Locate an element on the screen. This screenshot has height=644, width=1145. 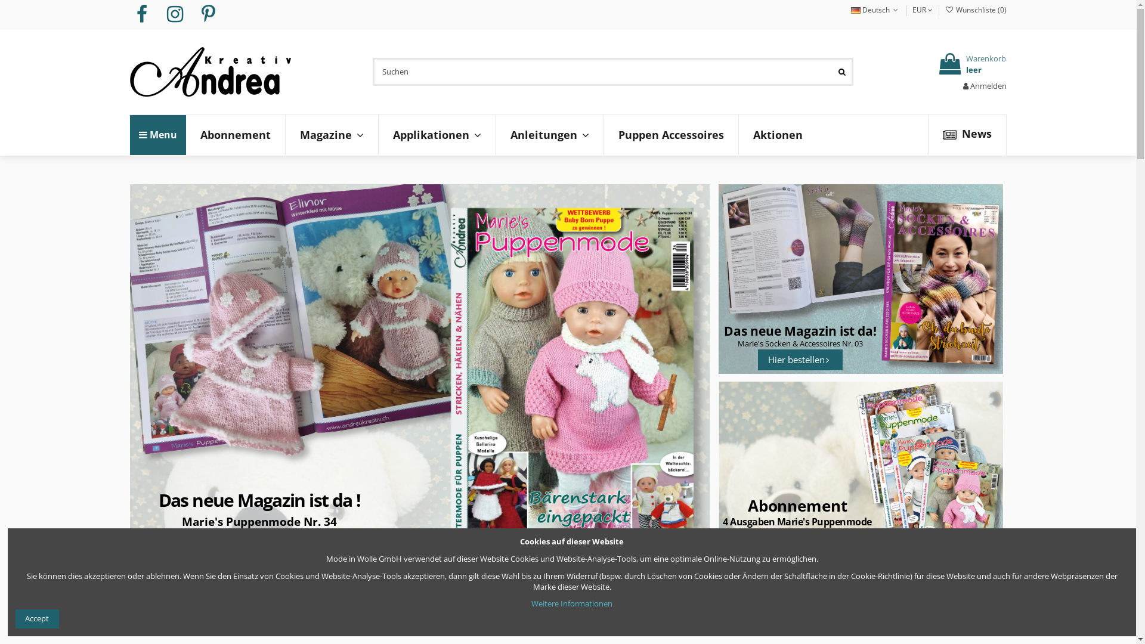
Warenkorb
leer is located at coordinates (971, 64).